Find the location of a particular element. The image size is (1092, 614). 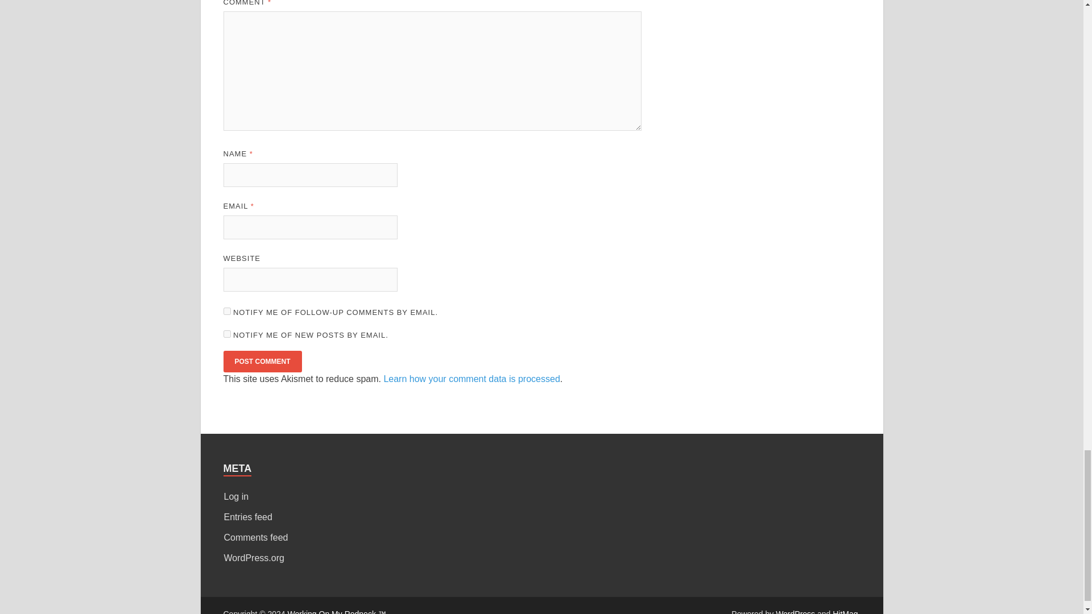

Learn how your comment data is processed is located at coordinates (471, 379).